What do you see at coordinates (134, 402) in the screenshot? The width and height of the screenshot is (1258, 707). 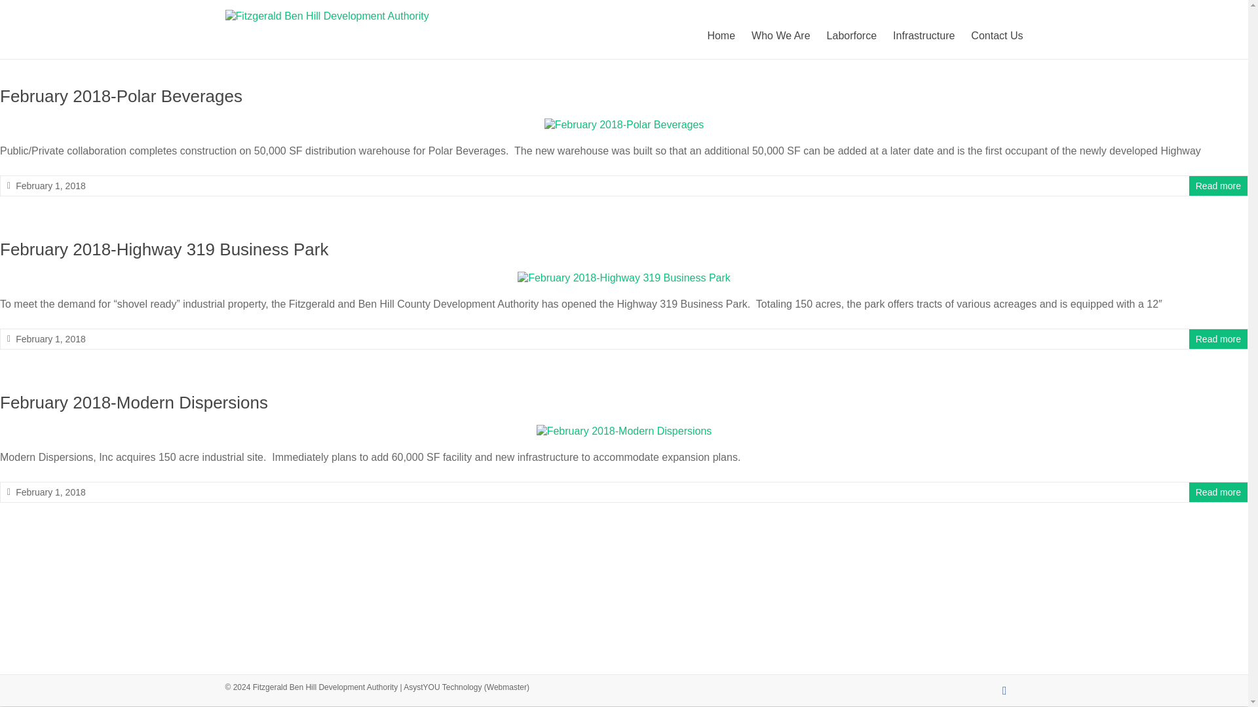 I see `February 2018-Modern Dispersions` at bounding box center [134, 402].